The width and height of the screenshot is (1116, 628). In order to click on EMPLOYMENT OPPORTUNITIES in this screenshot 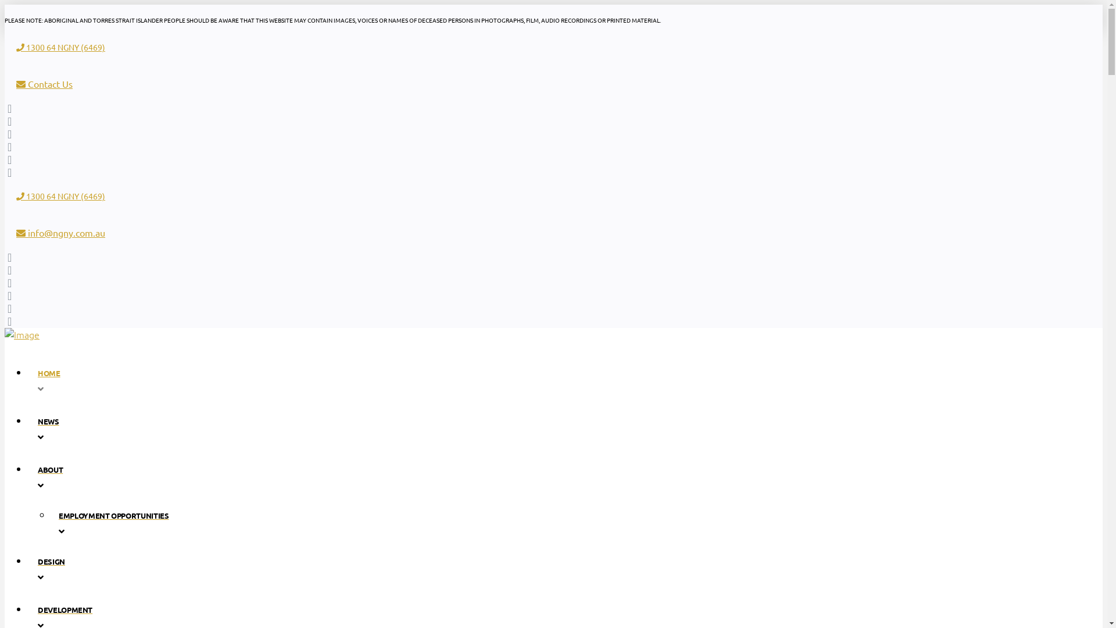, I will do `click(116, 522)`.